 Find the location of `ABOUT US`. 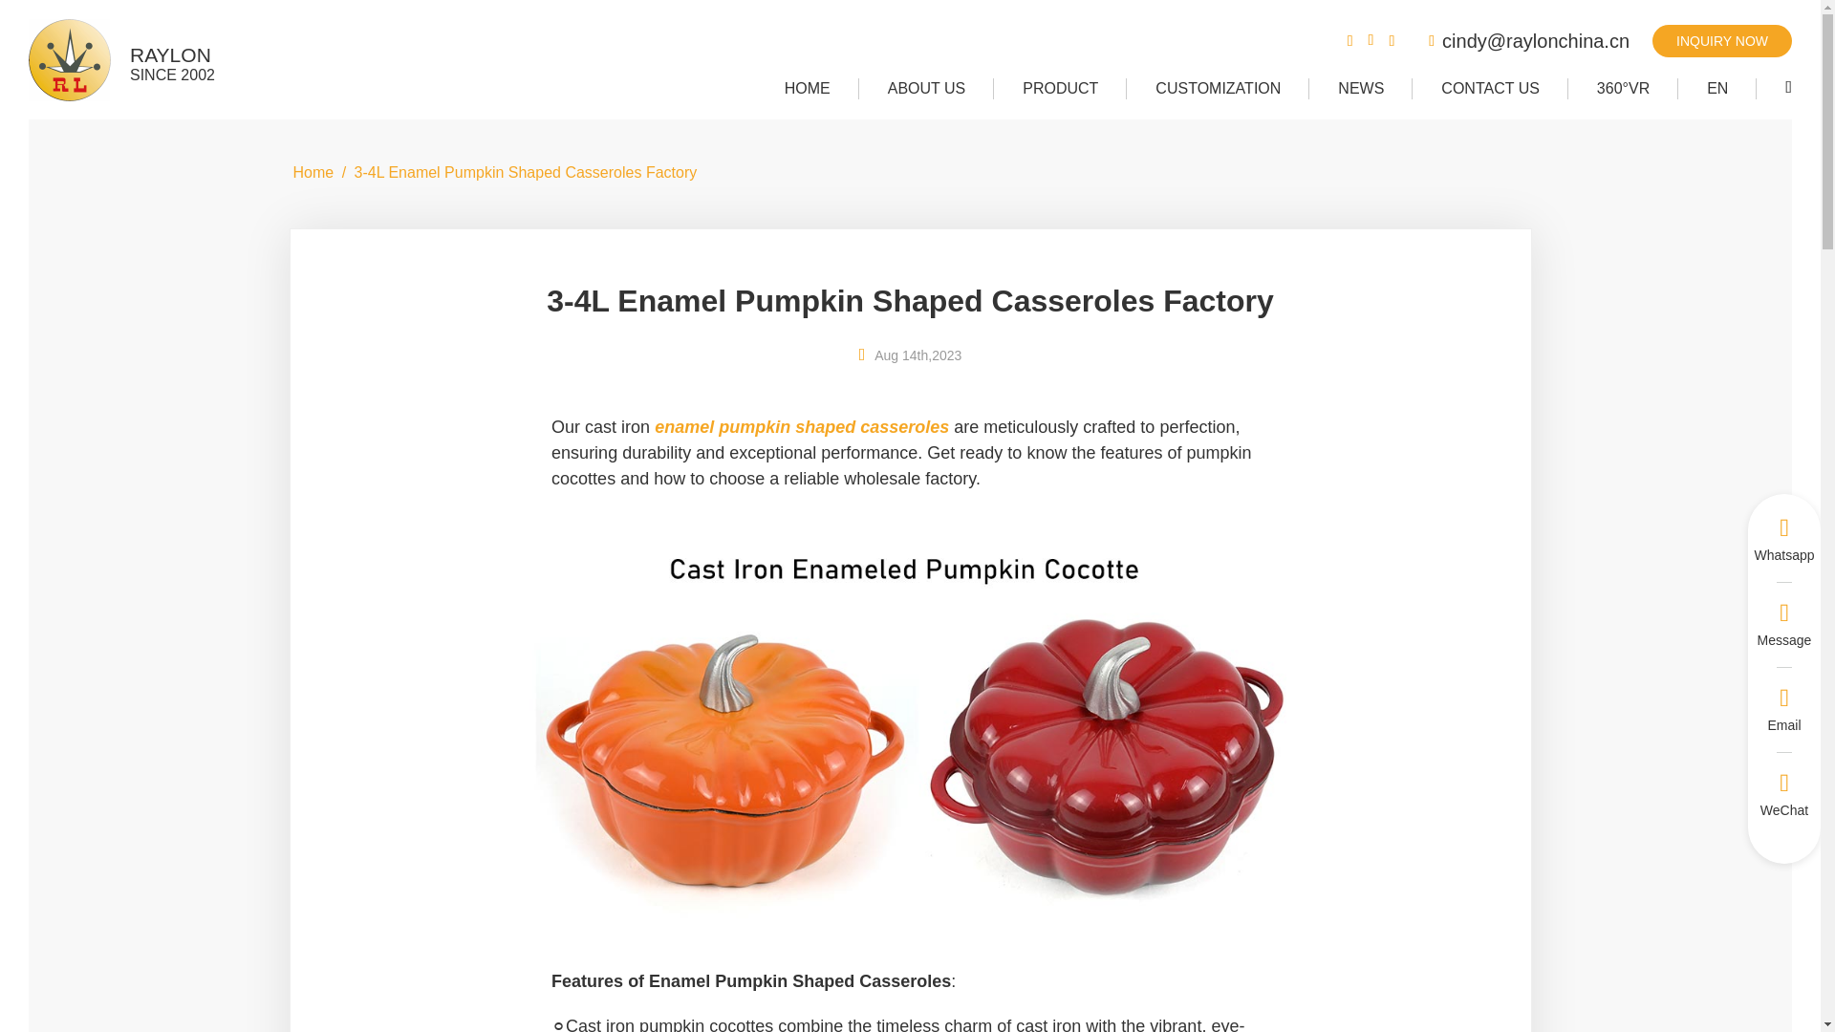

ABOUT US is located at coordinates (926, 88).